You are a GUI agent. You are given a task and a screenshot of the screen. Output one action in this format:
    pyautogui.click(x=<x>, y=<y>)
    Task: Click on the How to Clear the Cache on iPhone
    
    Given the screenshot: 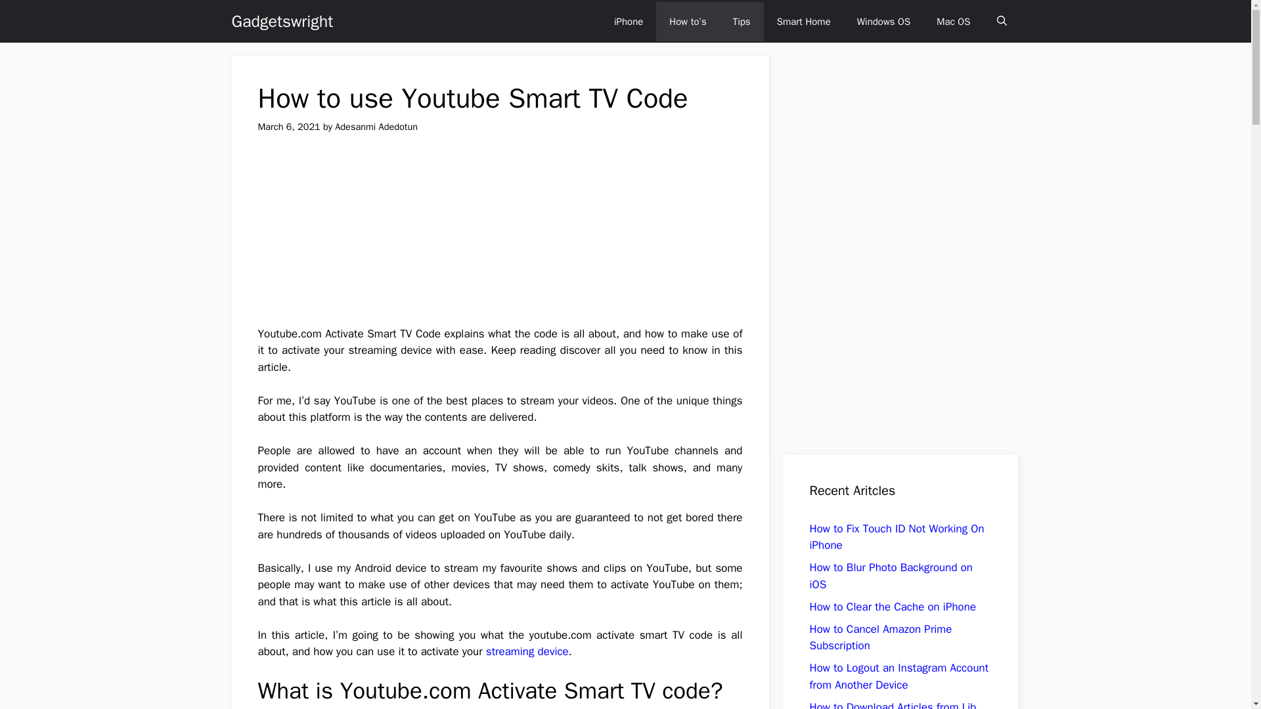 What is the action you would take?
    pyautogui.click(x=893, y=607)
    